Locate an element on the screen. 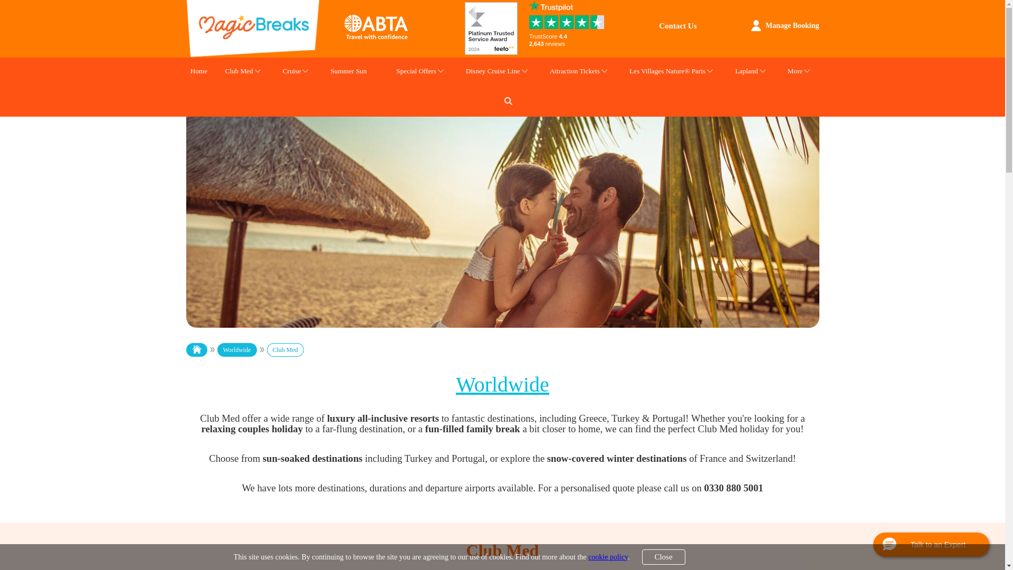 Image resolution: width=1013 pixels, height=570 pixels. Club Med is located at coordinates (238, 72).